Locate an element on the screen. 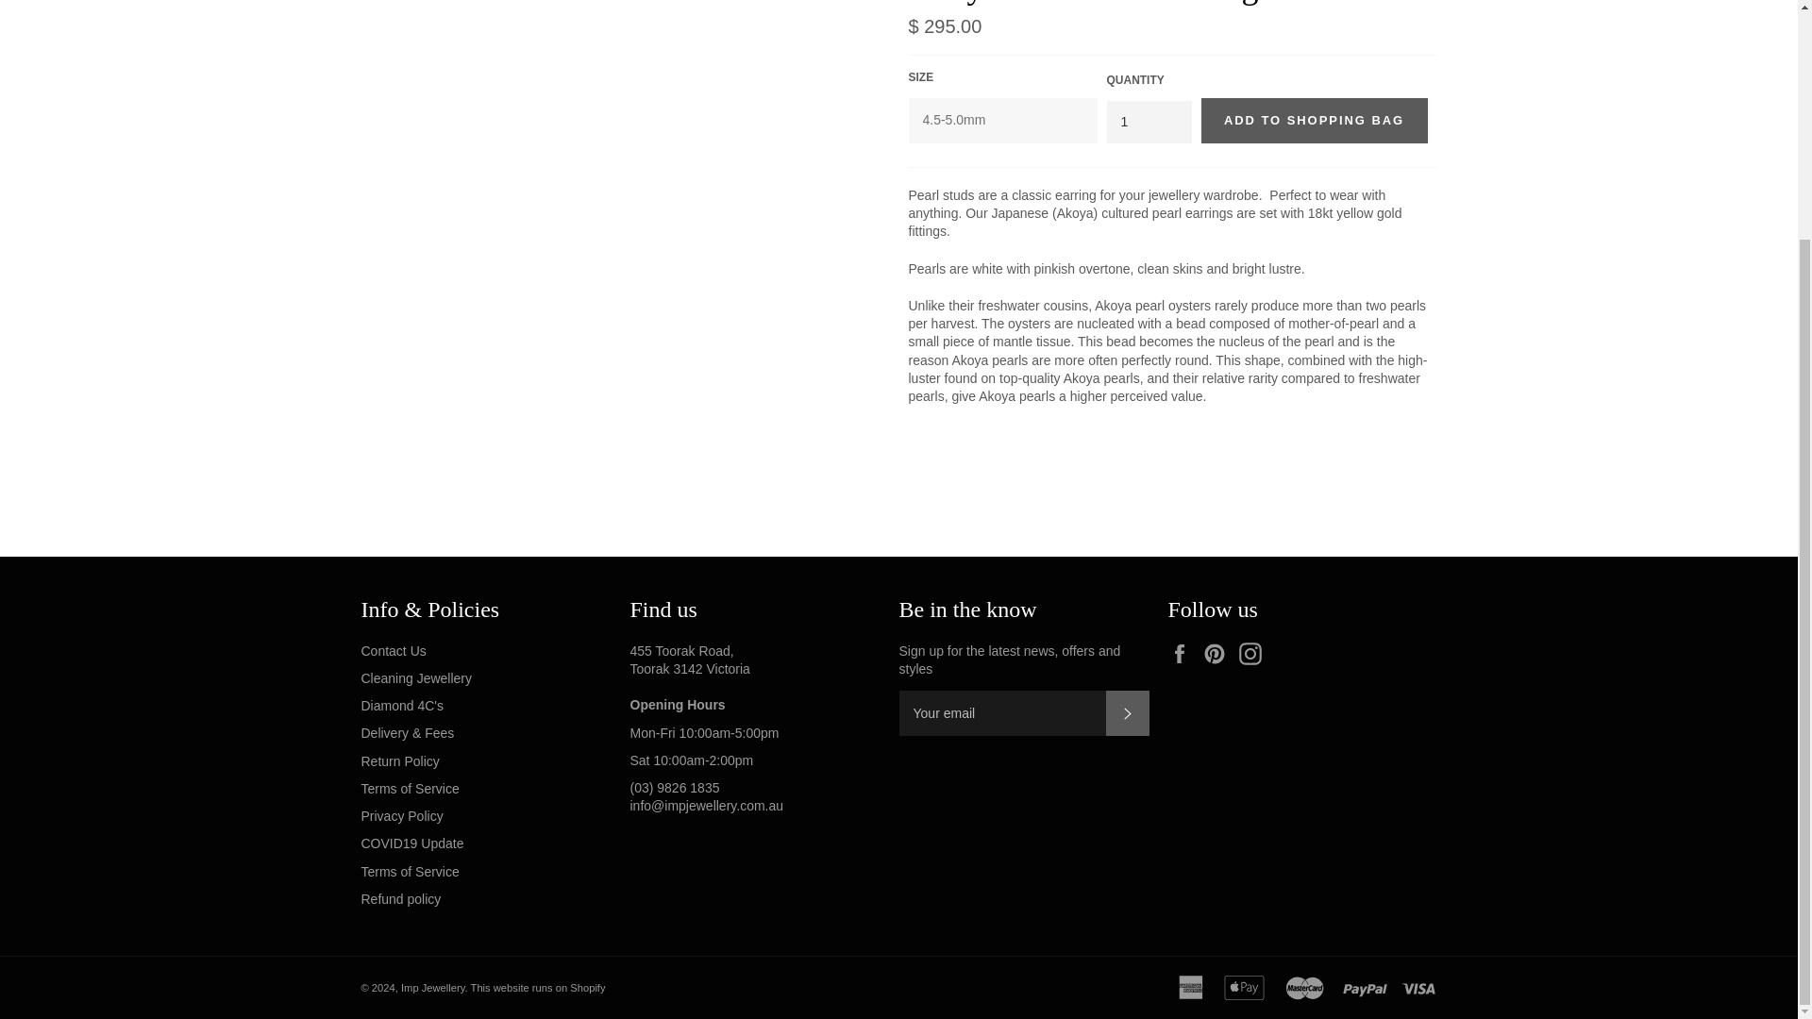  1 is located at coordinates (1148, 122).